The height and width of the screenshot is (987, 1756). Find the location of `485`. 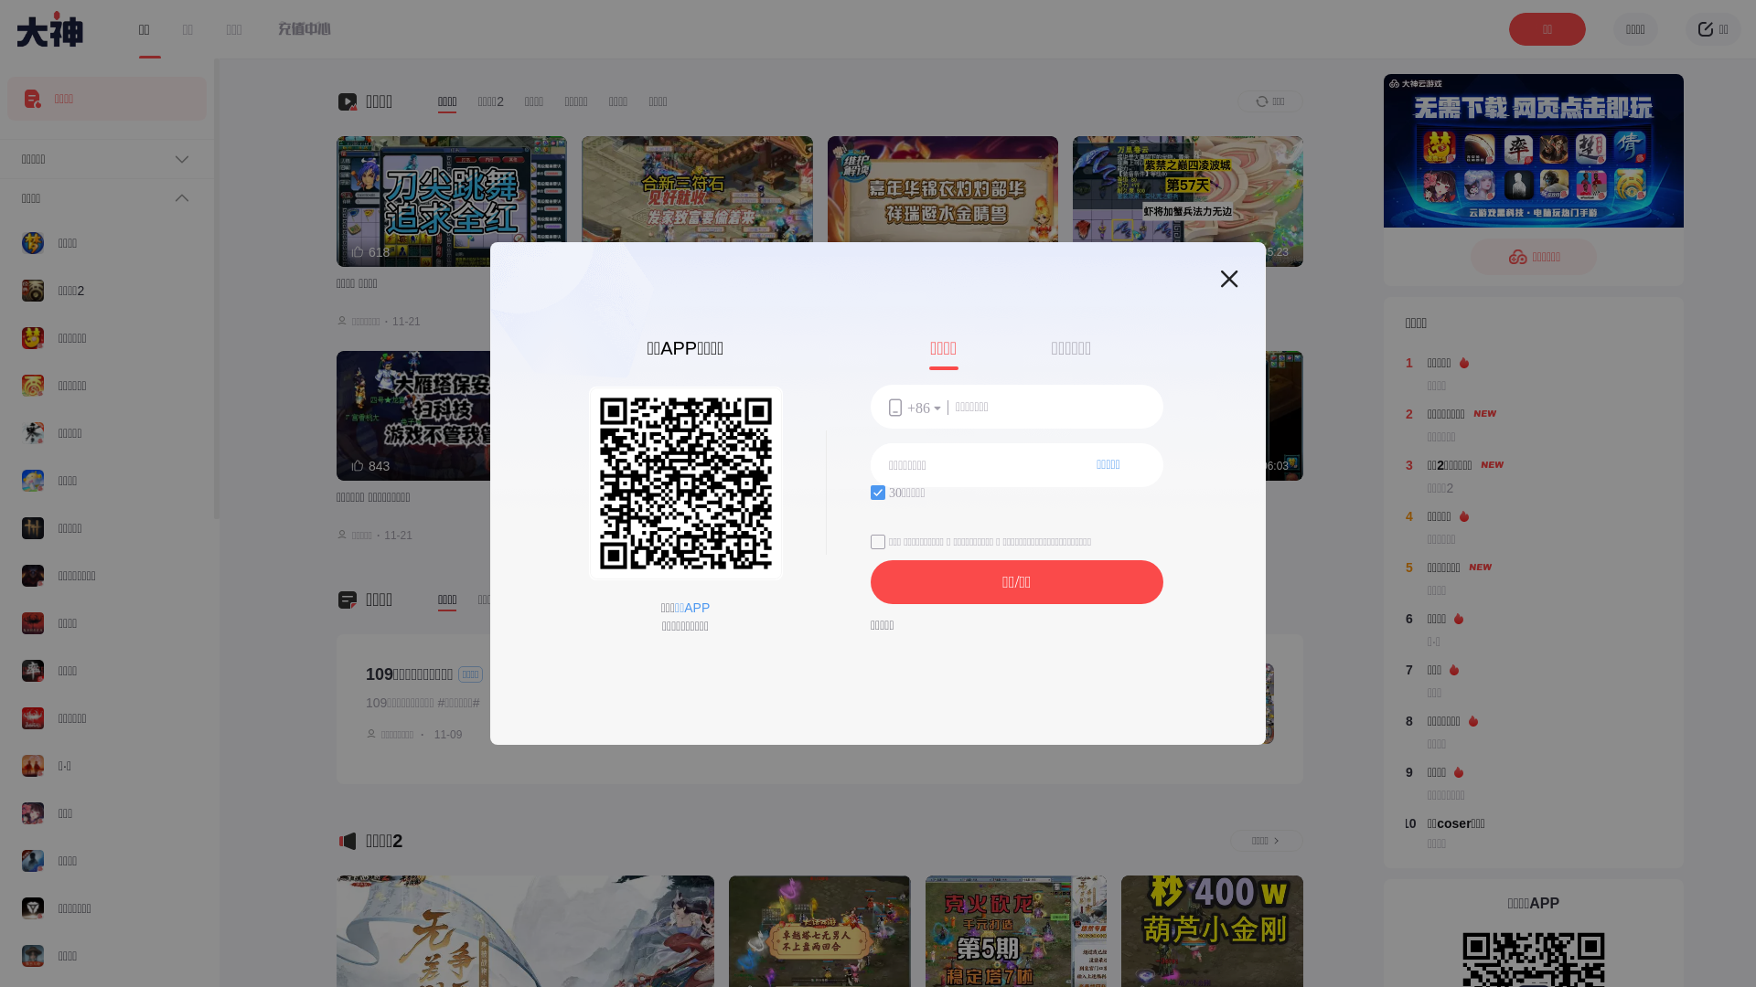

485 is located at coordinates (861, 466).